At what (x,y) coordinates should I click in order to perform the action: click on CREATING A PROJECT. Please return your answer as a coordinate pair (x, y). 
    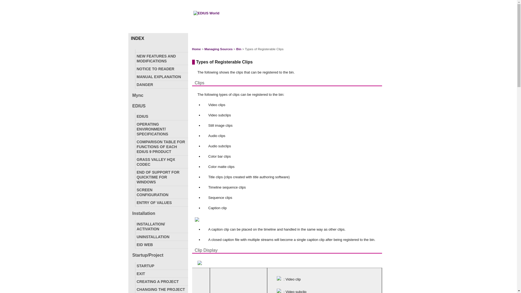
    Looking at the image, I should click on (161, 281).